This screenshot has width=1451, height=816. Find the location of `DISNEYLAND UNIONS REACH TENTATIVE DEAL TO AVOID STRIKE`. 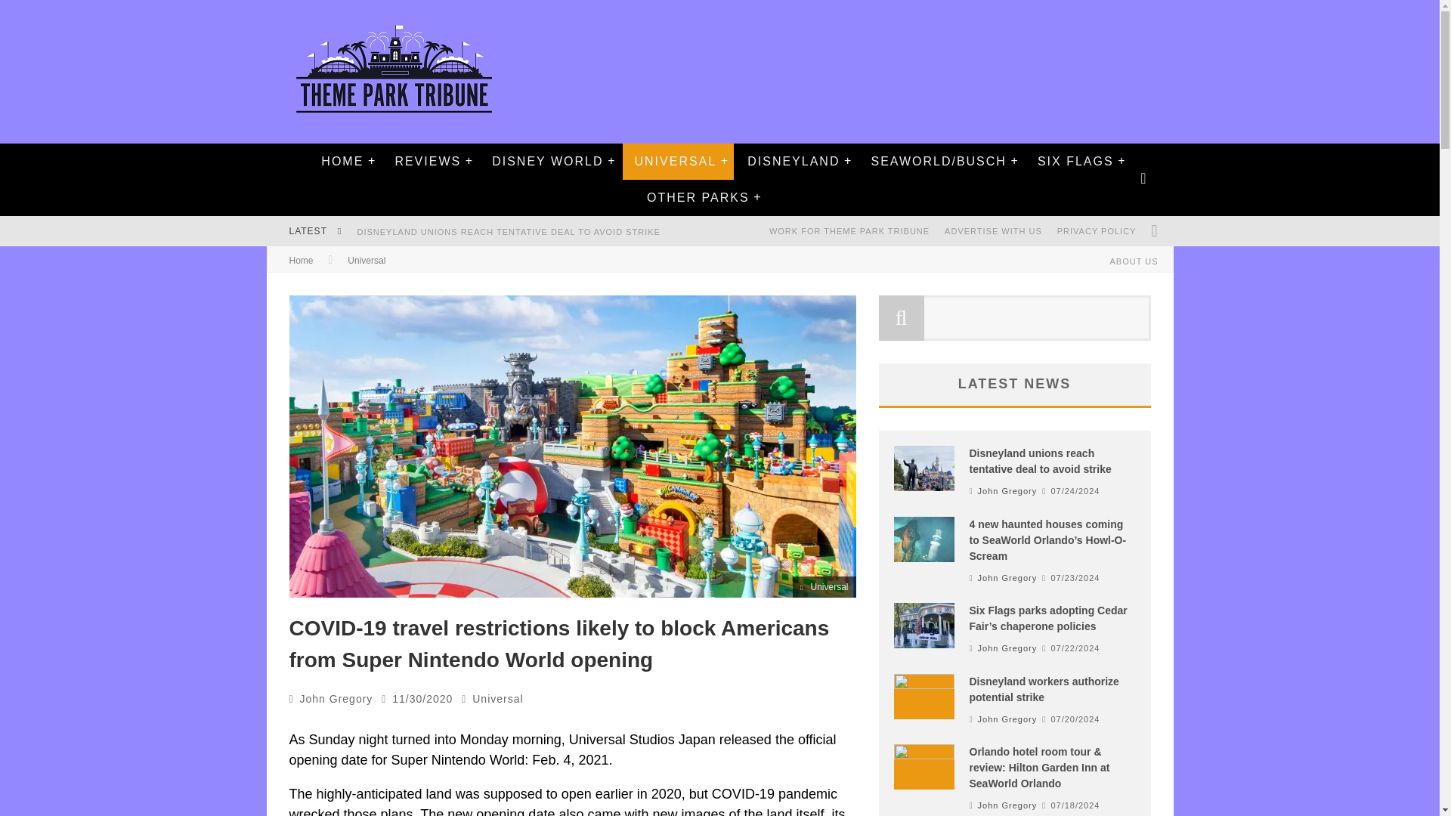

DISNEYLAND UNIONS REACH TENTATIVE DEAL TO AVOID STRIKE is located at coordinates (508, 232).